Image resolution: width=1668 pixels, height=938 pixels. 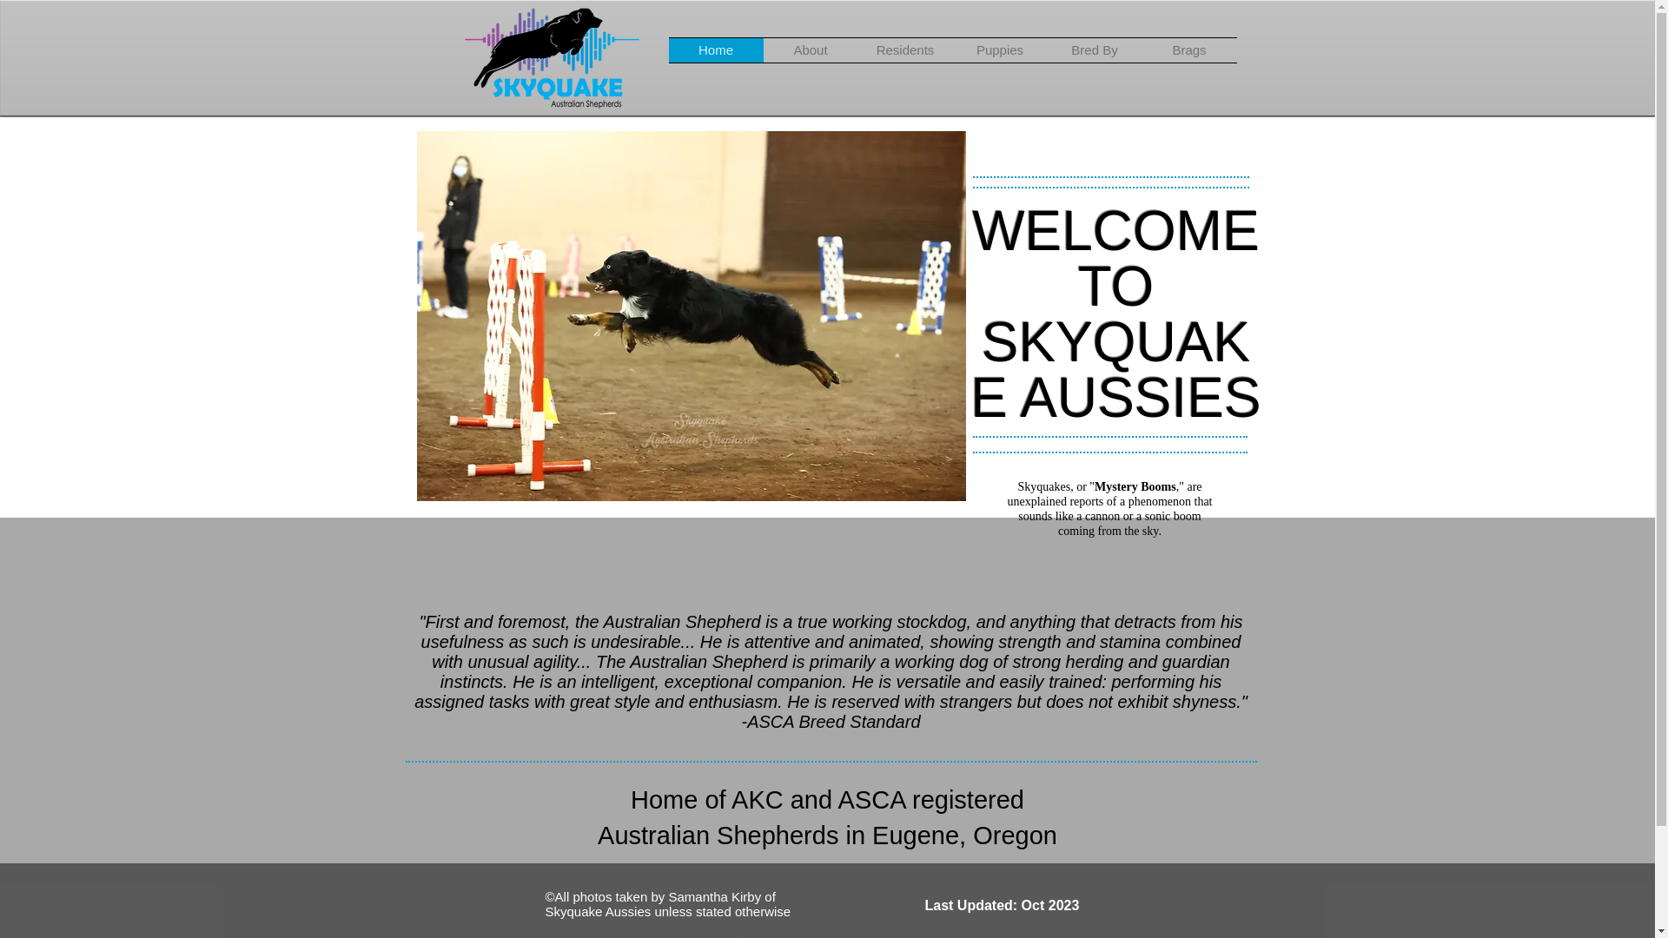 What do you see at coordinates (716, 50) in the screenshot?
I see `Home` at bounding box center [716, 50].